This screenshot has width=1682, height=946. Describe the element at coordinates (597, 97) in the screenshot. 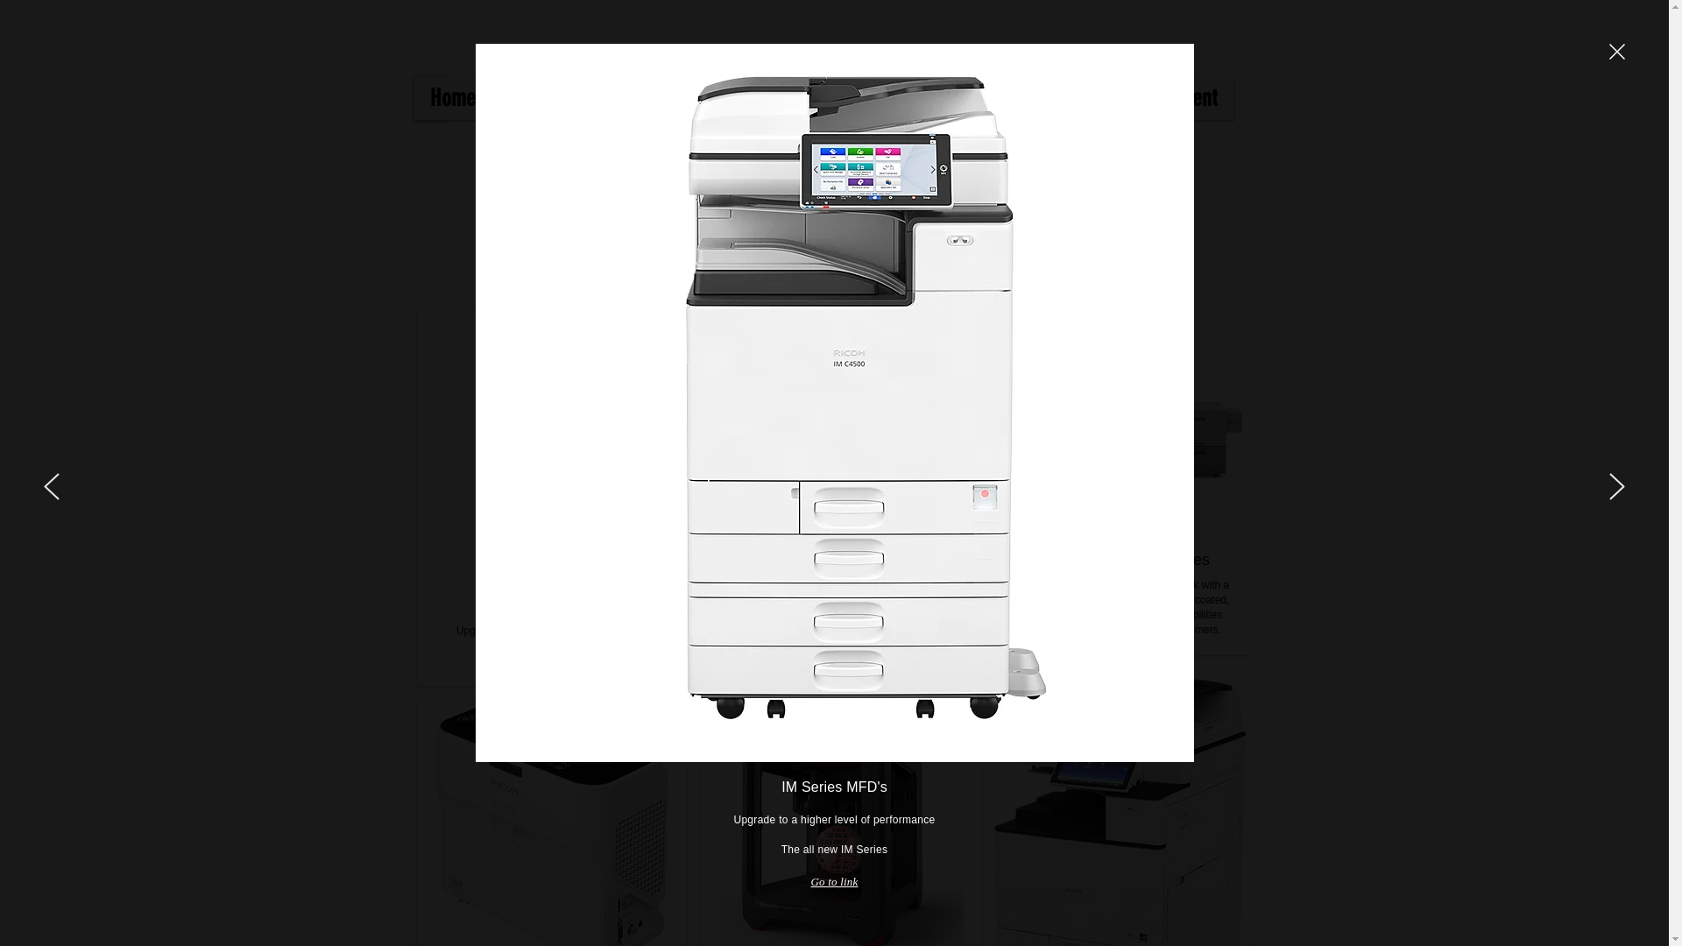

I see `Products and Services` at that location.